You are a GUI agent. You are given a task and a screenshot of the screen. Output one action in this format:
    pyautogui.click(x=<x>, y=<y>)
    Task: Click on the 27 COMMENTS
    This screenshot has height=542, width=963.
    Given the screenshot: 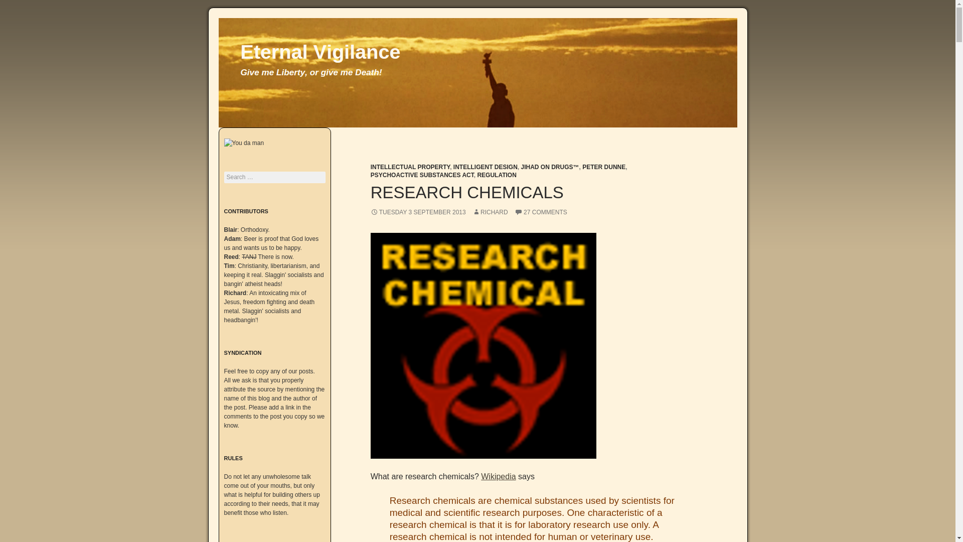 What is the action you would take?
    pyautogui.click(x=541, y=212)
    